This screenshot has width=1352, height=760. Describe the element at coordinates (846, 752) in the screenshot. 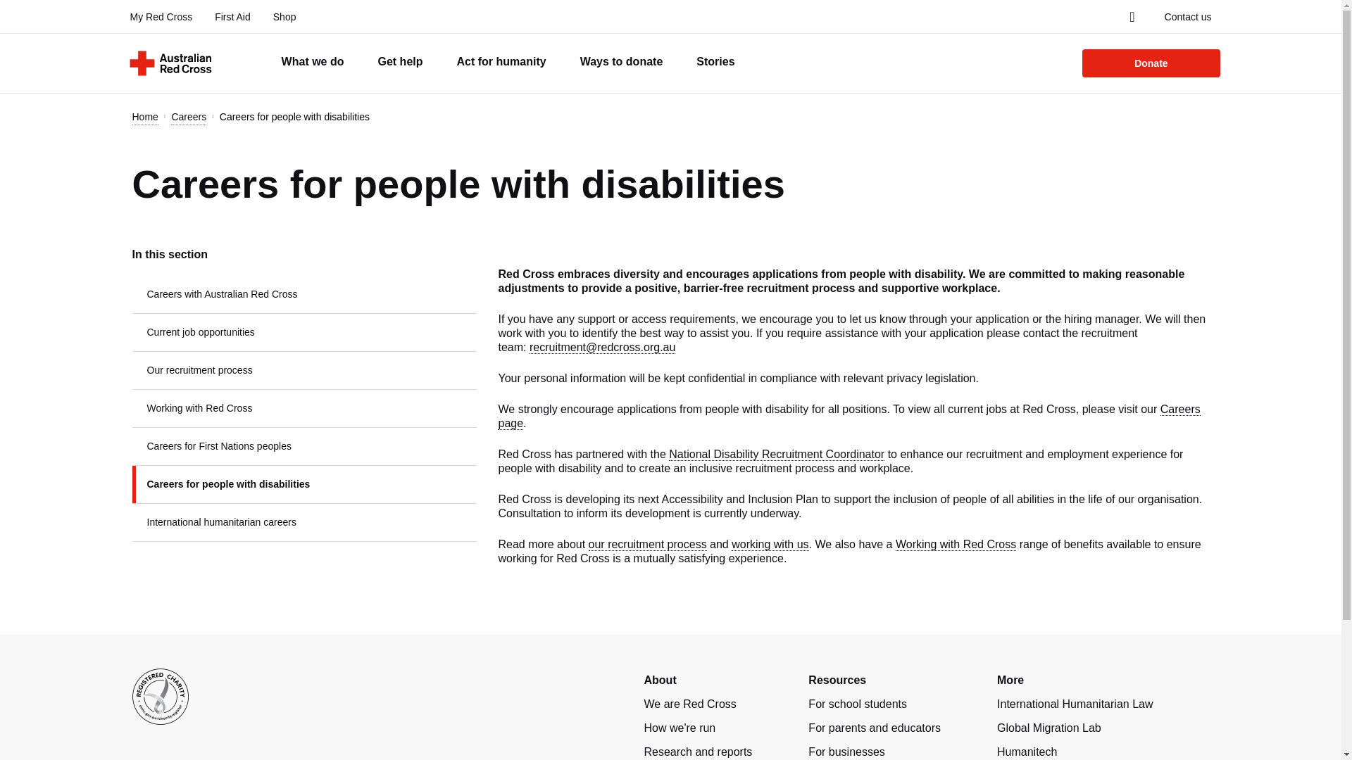

I see `For businesses` at that location.